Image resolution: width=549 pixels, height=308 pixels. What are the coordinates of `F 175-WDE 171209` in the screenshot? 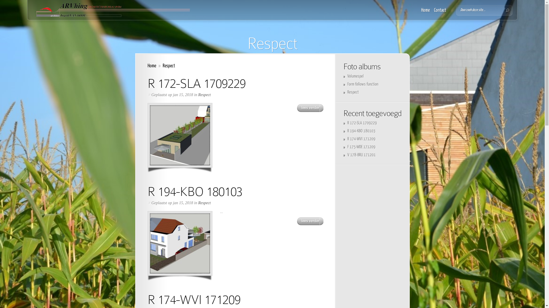 It's located at (361, 147).